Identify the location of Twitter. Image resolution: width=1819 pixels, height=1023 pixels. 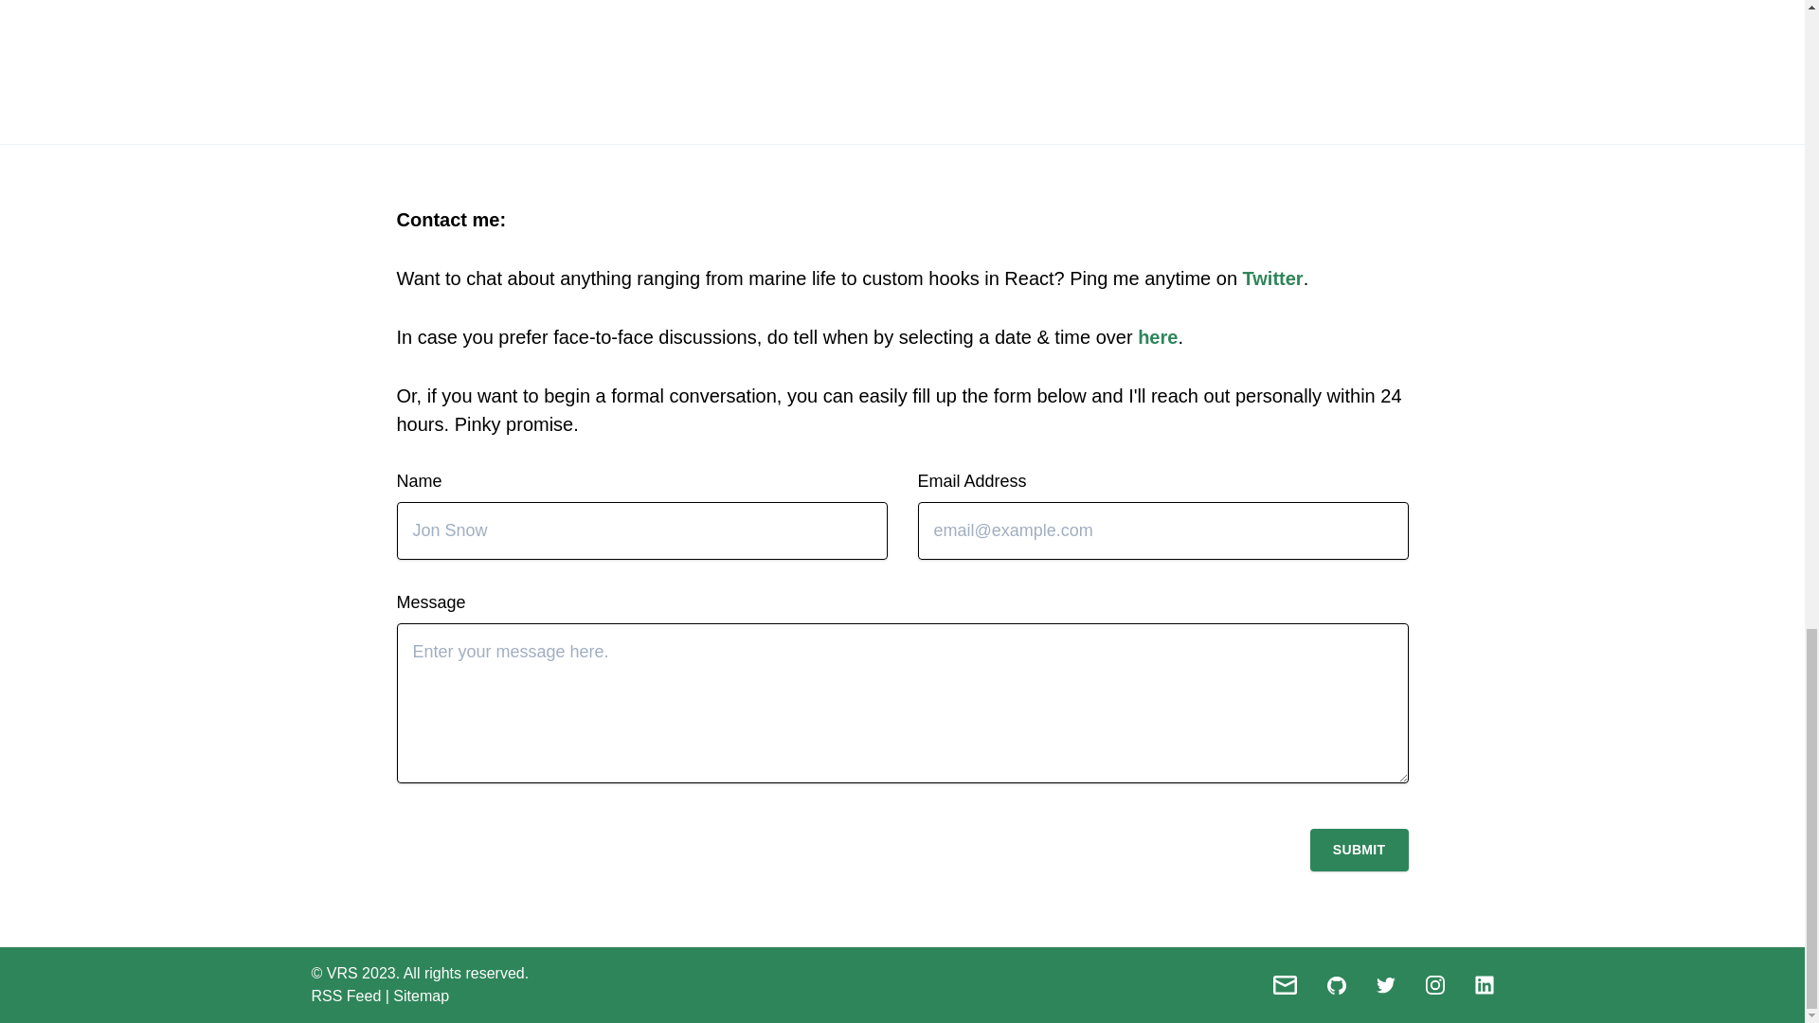
(1273, 278).